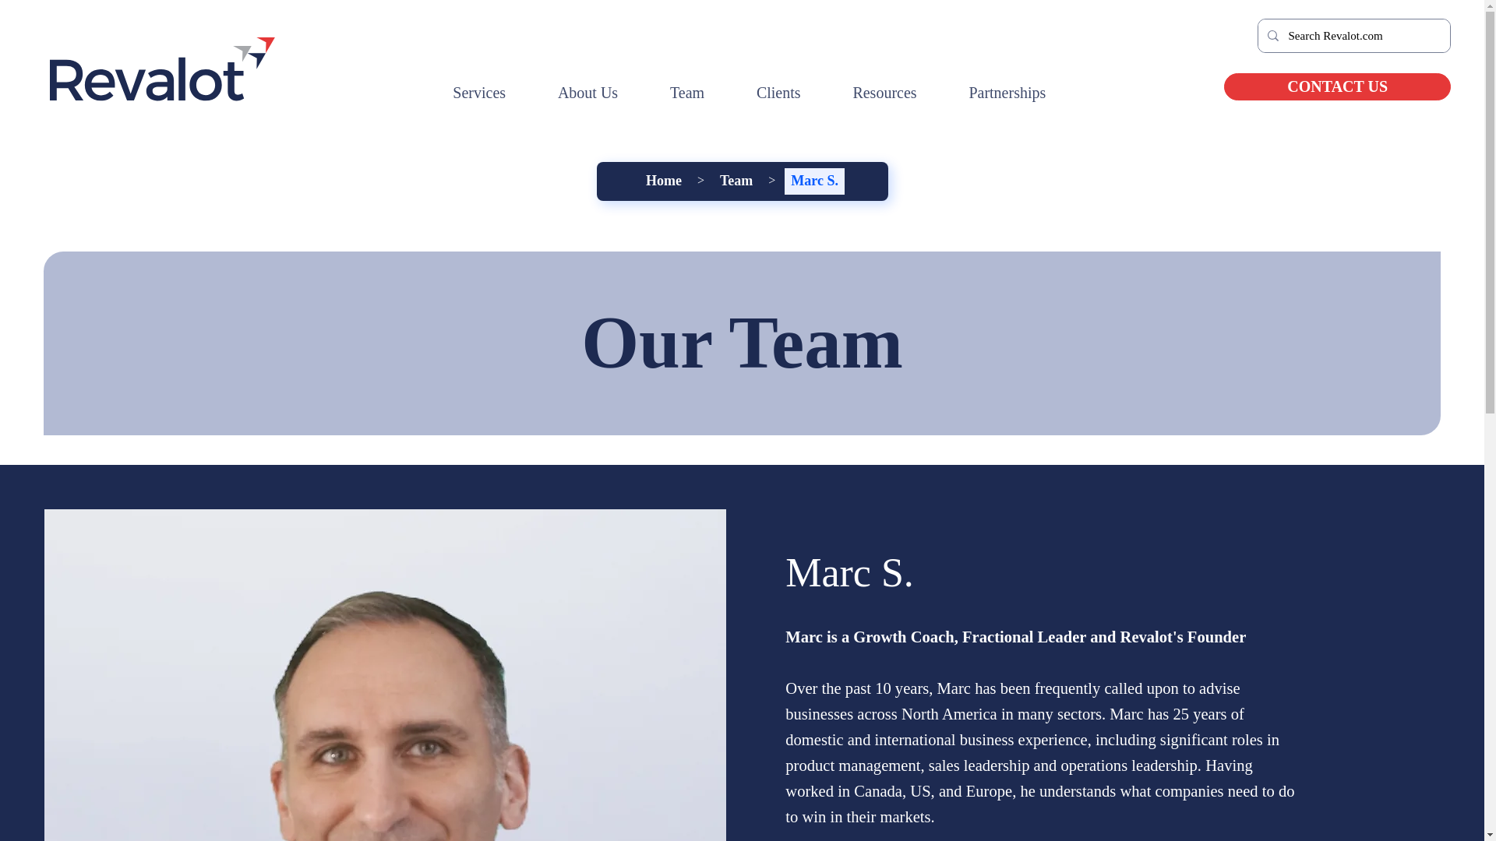 The image size is (1496, 841). What do you see at coordinates (1337, 86) in the screenshot?
I see `CONTACT US` at bounding box center [1337, 86].